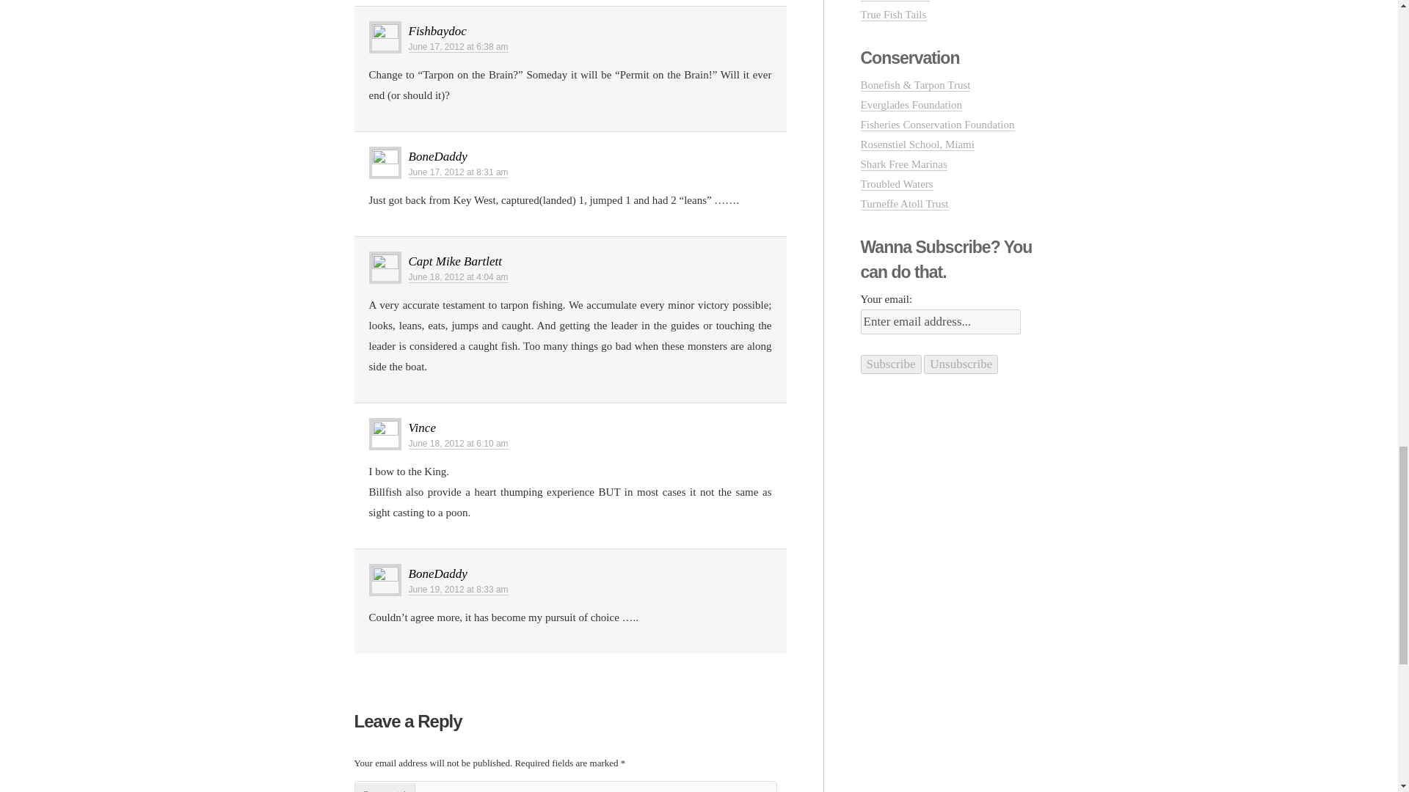 The width and height of the screenshot is (1409, 792). What do you see at coordinates (961, 364) in the screenshot?
I see `Unsubscribe` at bounding box center [961, 364].